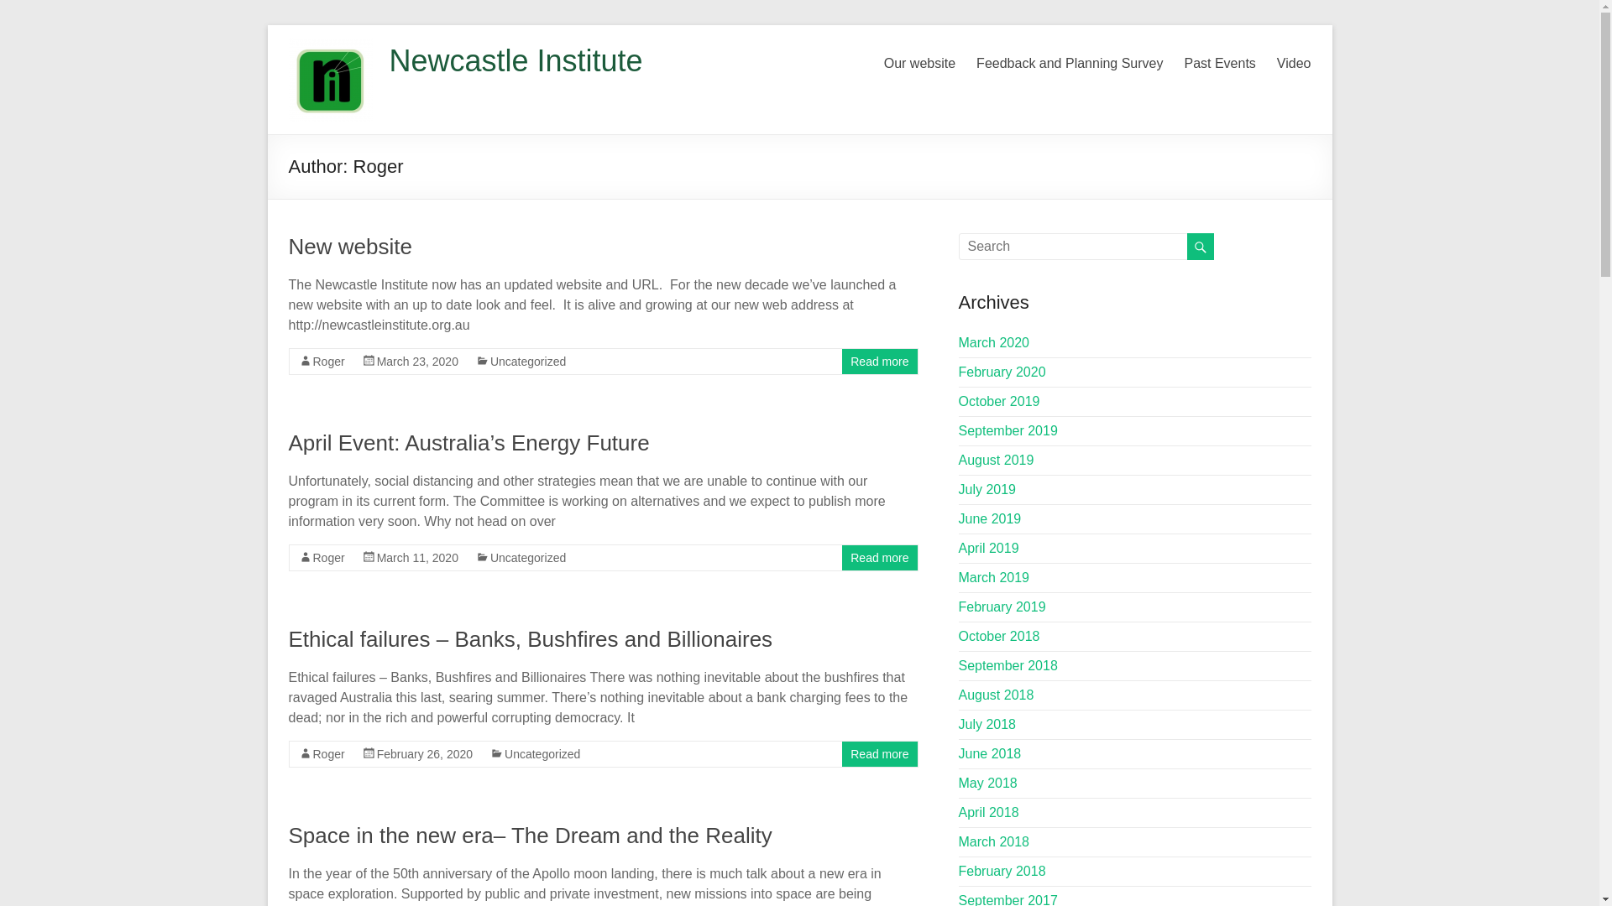 The width and height of the screenshot is (1612, 906). Describe the element at coordinates (528, 558) in the screenshot. I see `Uncategorized` at that location.